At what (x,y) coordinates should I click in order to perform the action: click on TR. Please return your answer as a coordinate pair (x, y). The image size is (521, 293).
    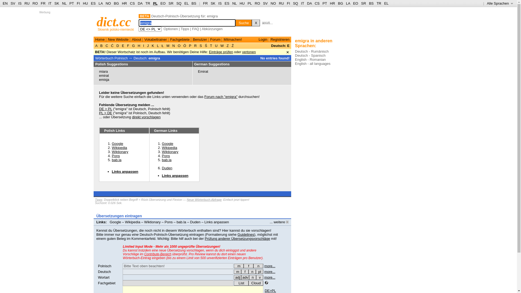
    Looking at the image, I should click on (148, 3).